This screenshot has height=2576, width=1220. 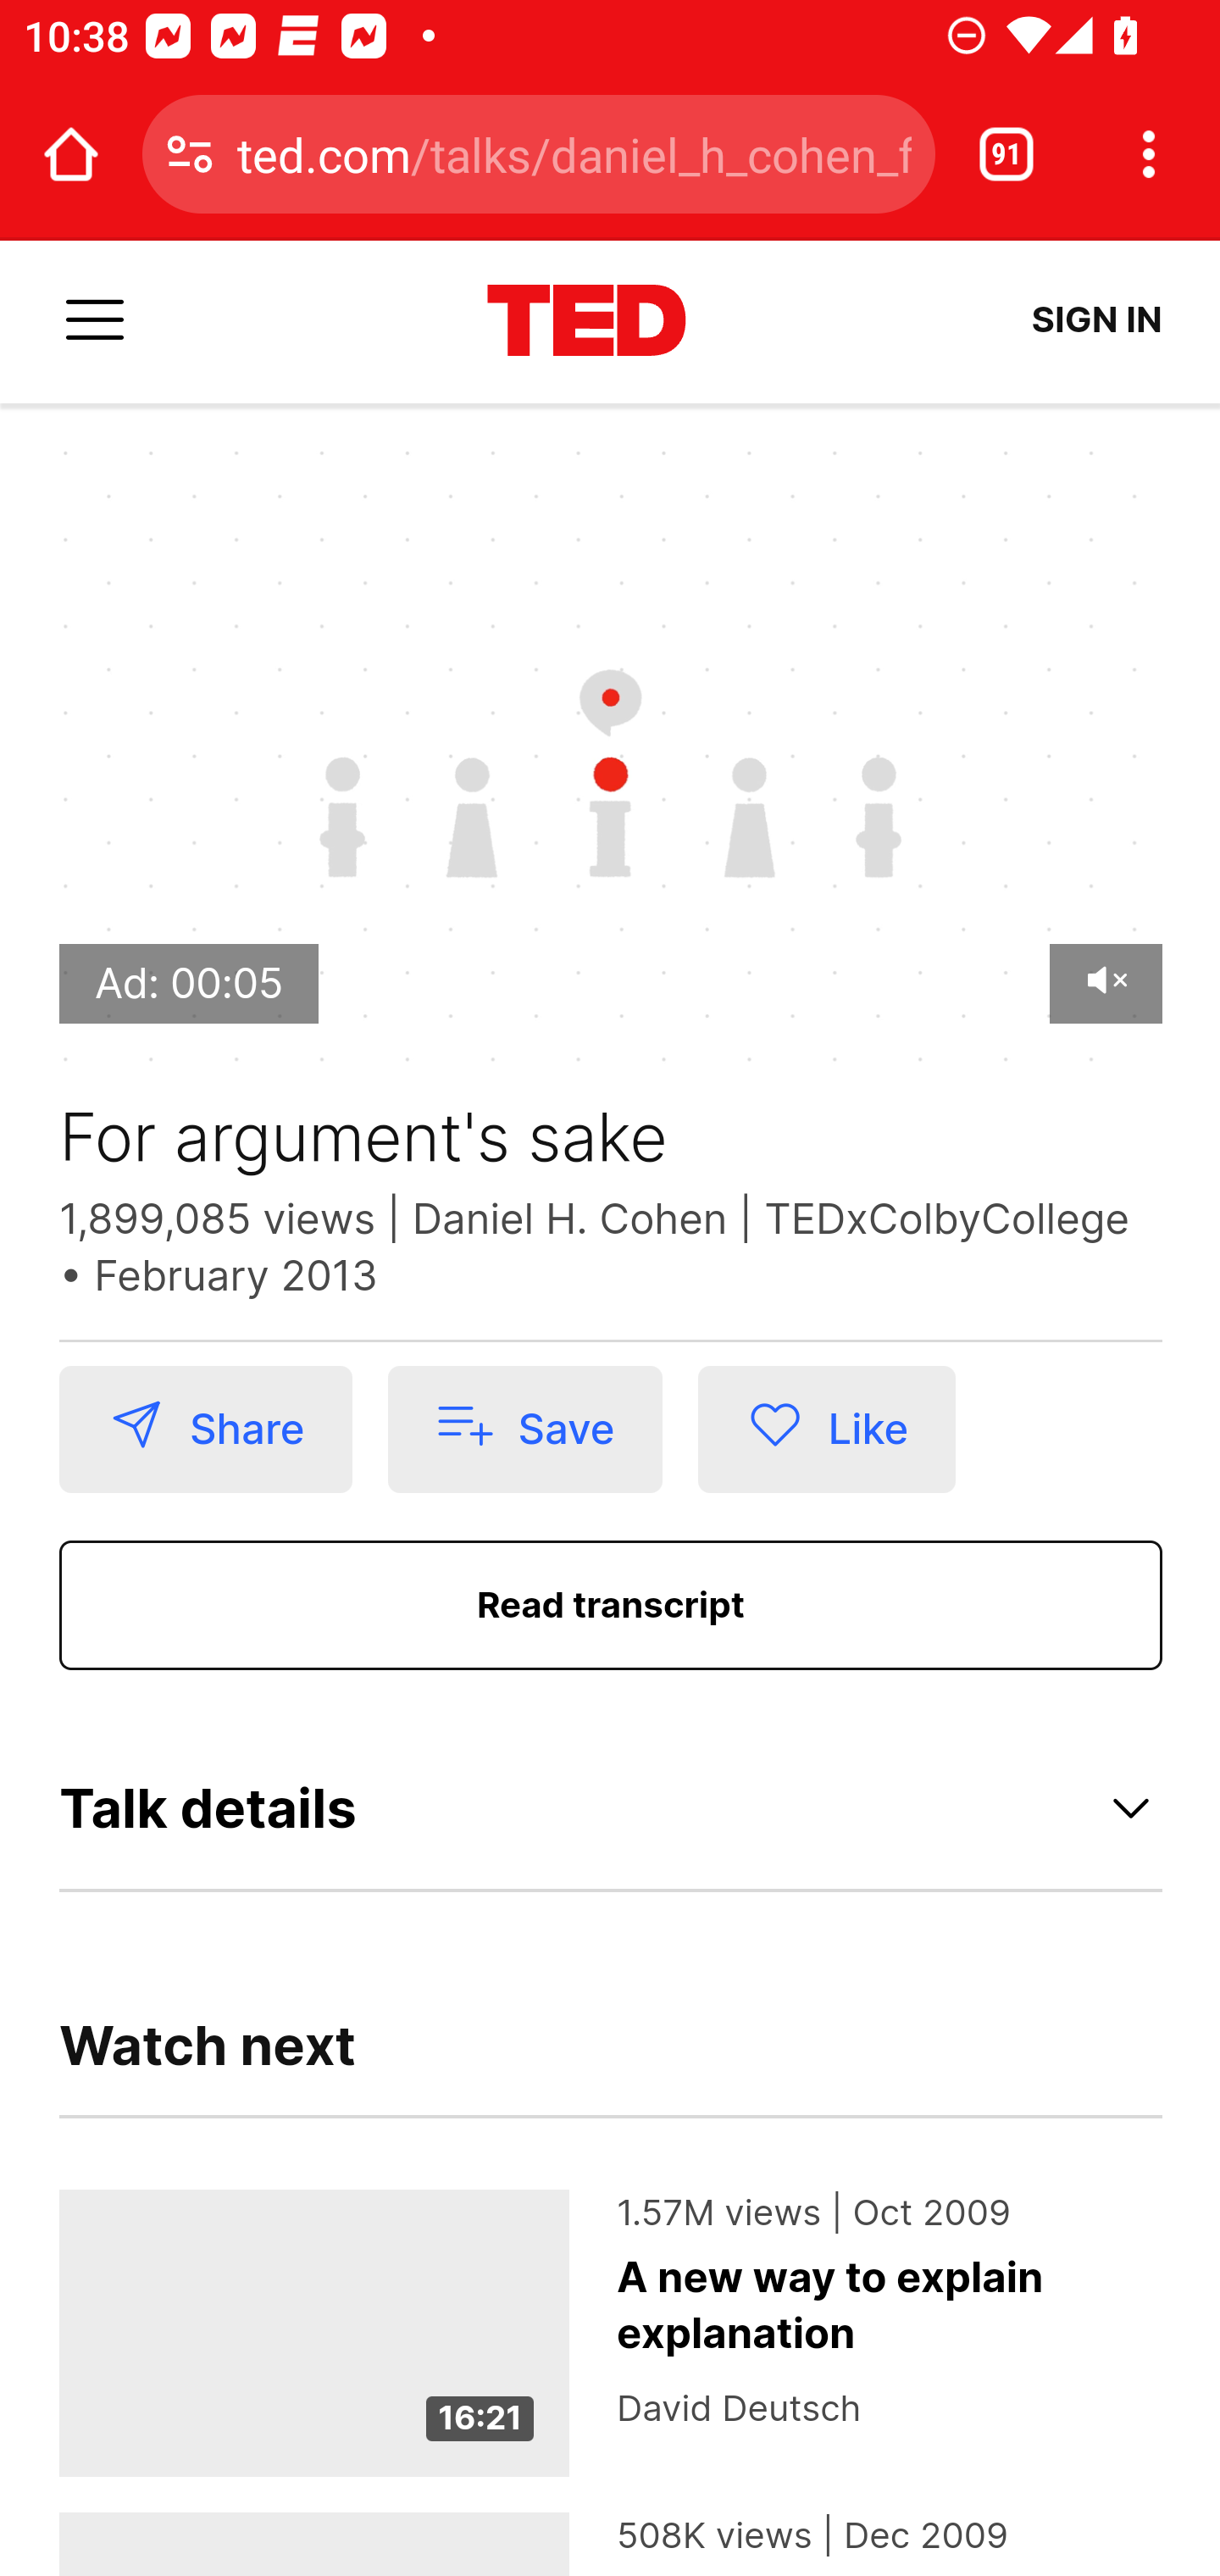 I want to click on www.ted, so click(x=586, y=322).